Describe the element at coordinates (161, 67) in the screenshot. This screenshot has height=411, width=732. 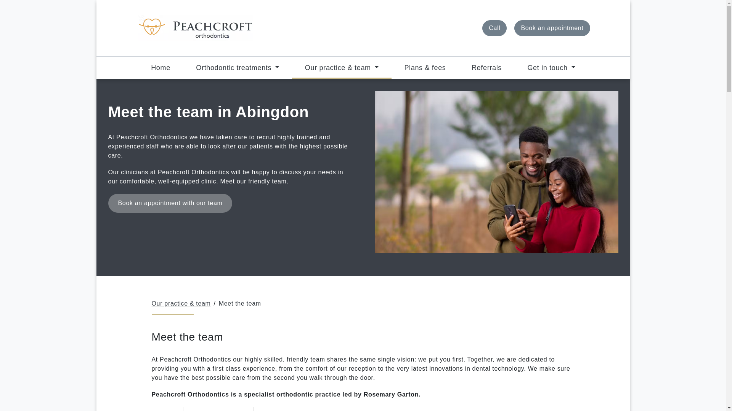
I see `Home` at that location.